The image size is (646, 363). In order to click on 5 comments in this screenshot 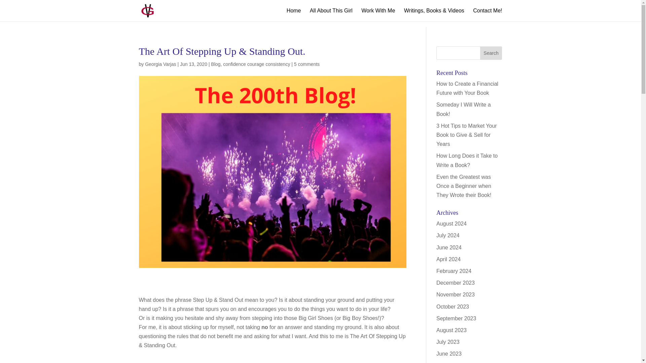, I will do `click(307, 64)`.